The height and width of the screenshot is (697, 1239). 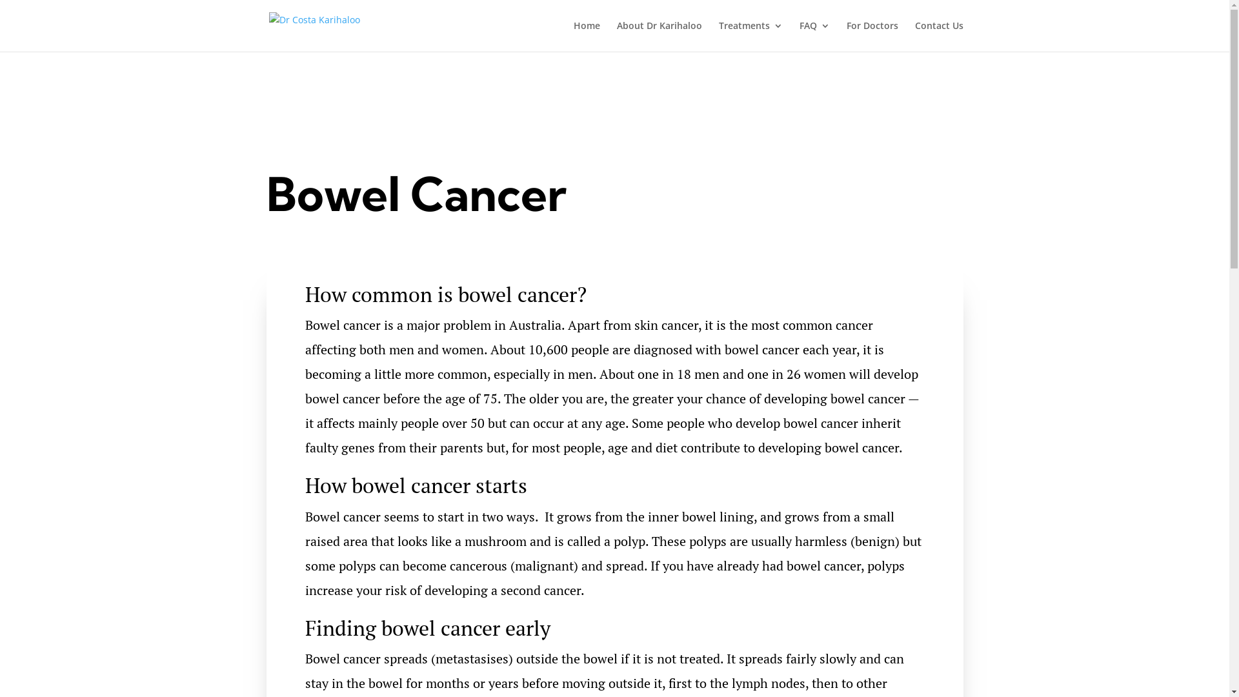 What do you see at coordinates (586, 36) in the screenshot?
I see `Home` at bounding box center [586, 36].